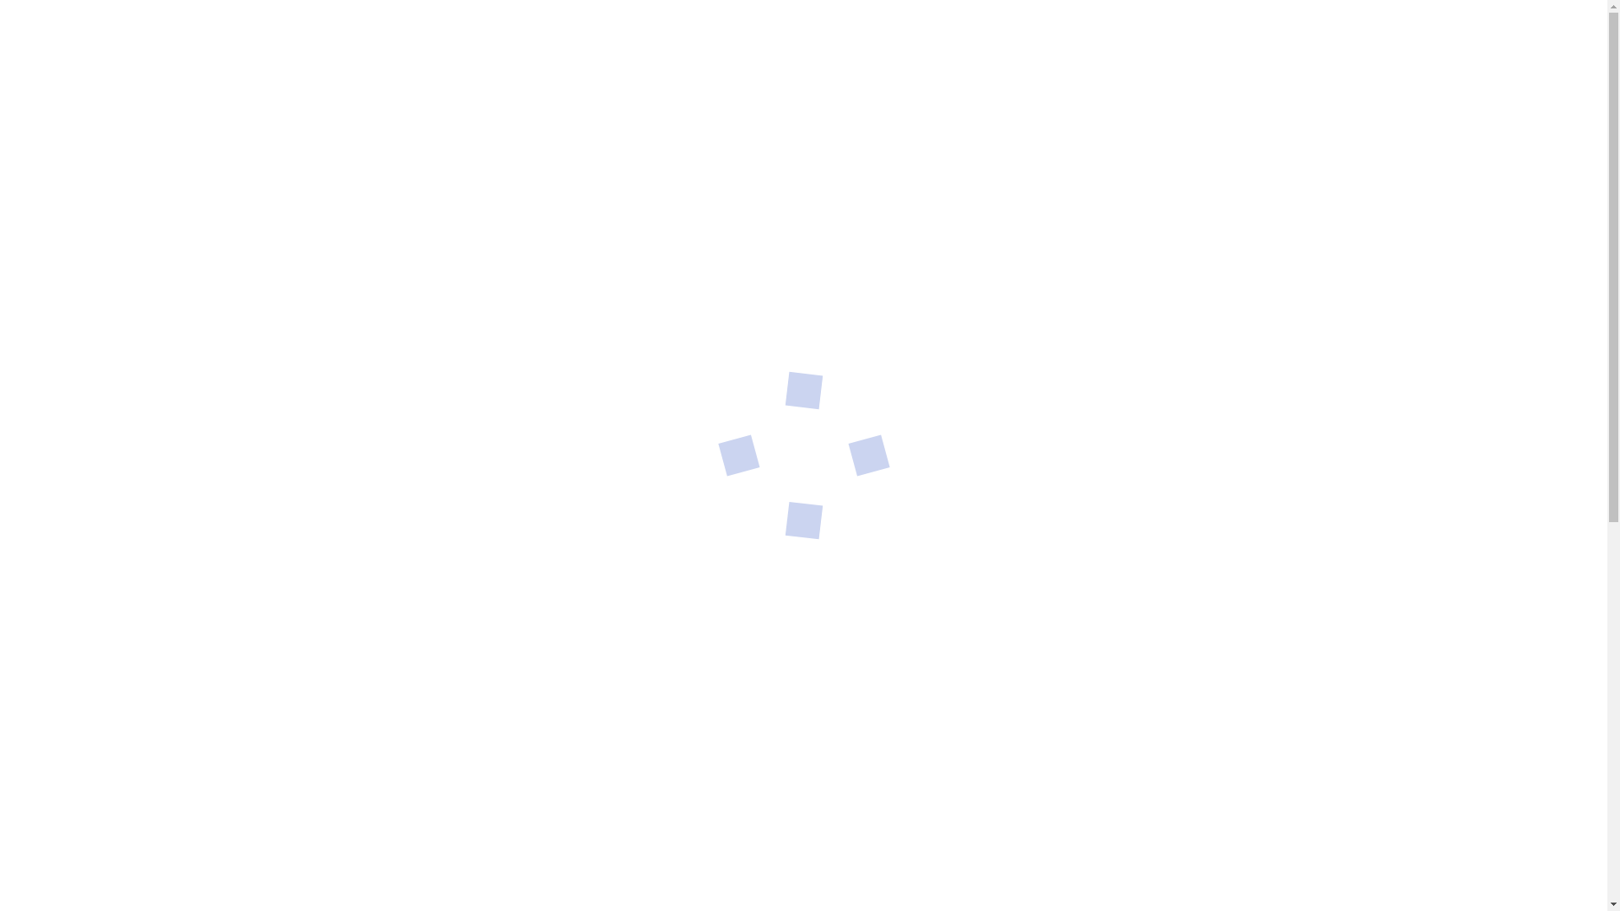 The width and height of the screenshot is (1620, 911). What do you see at coordinates (1245, 20) in the screenshot?
I see `ENGLISH SOON` at bounding box center [1245, 20].